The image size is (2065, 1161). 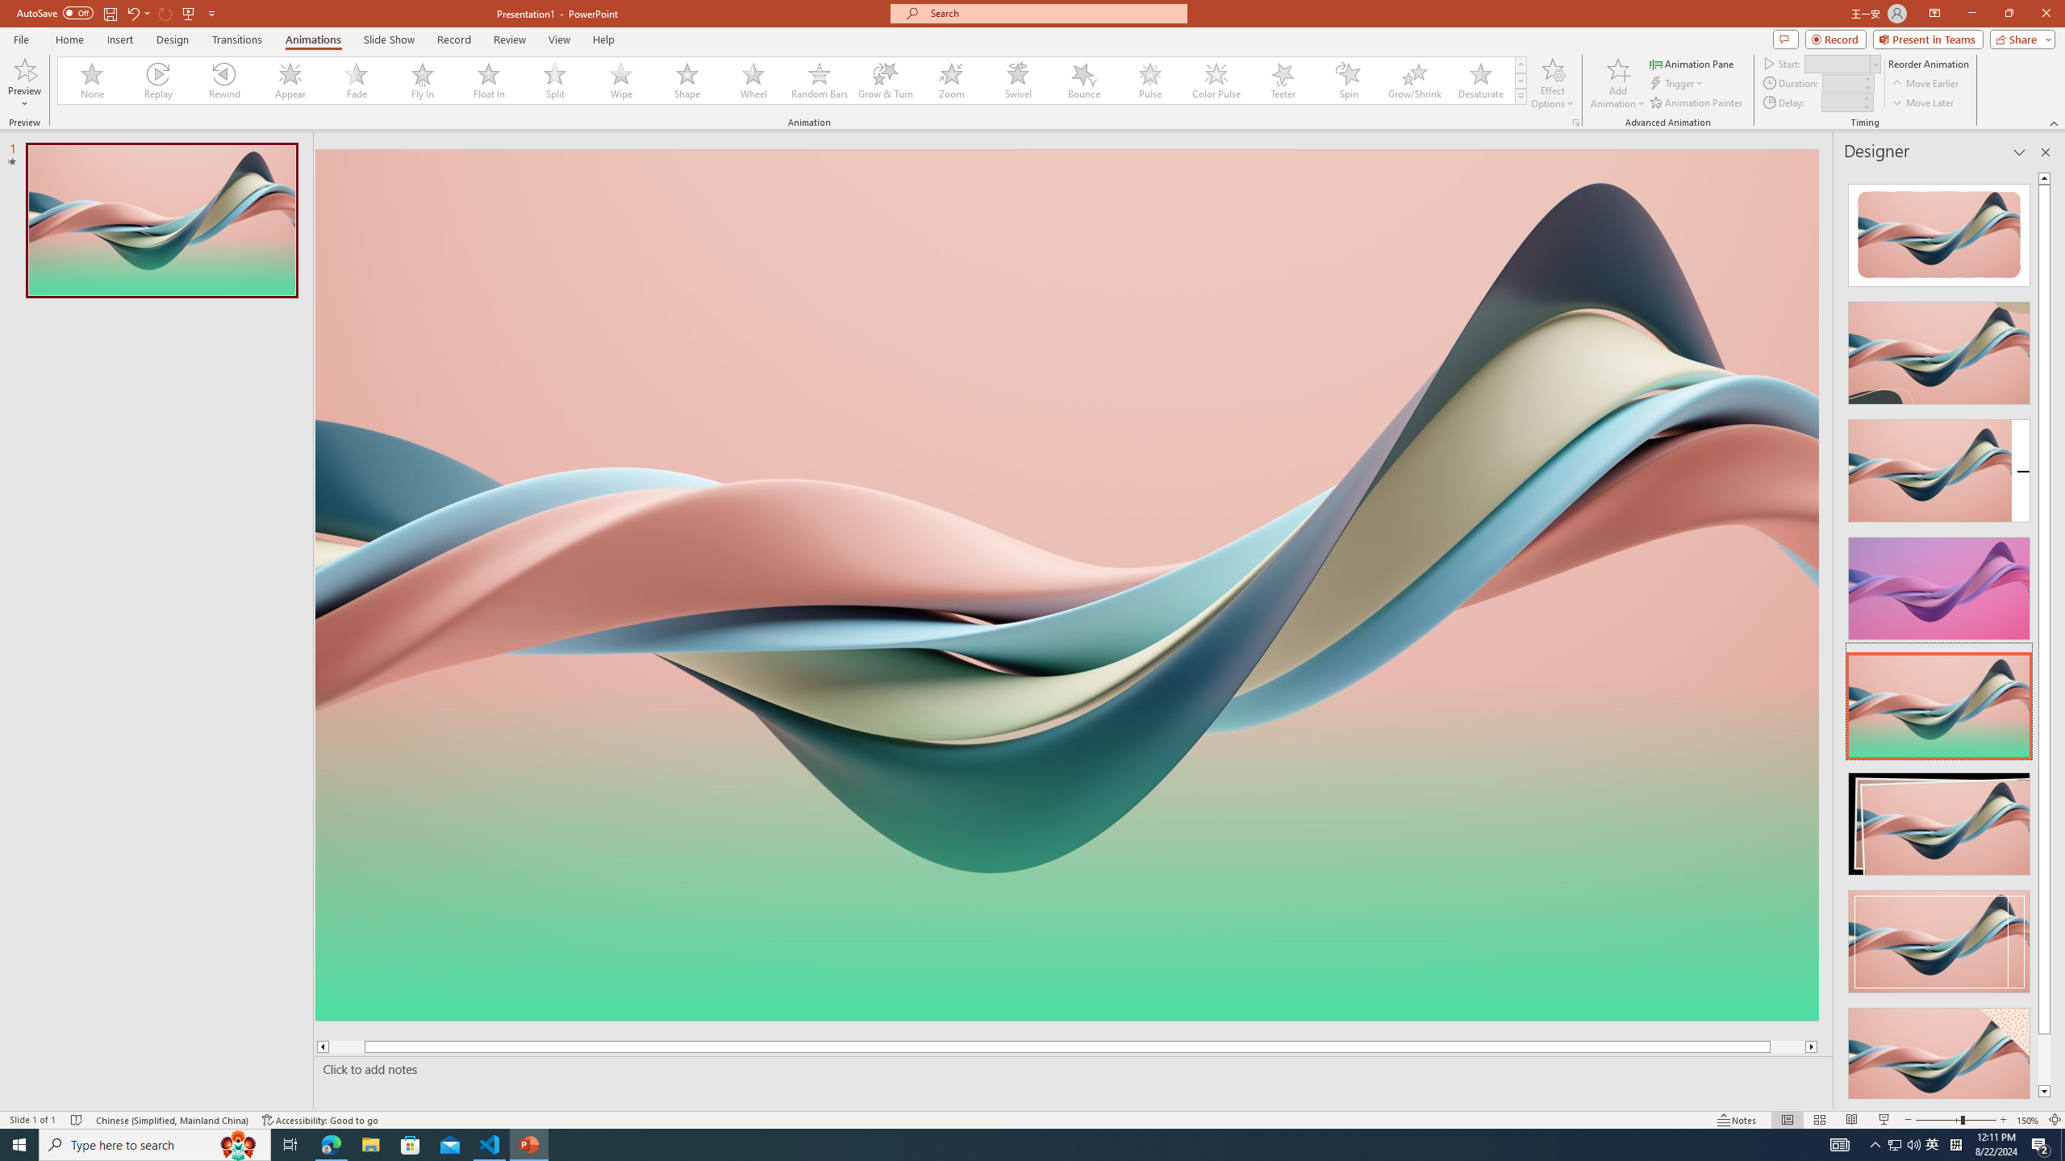 What do you see at coordinates (1678, 84) in the screenshot?
I see `Trigger` at bounding box center [1678, 84].